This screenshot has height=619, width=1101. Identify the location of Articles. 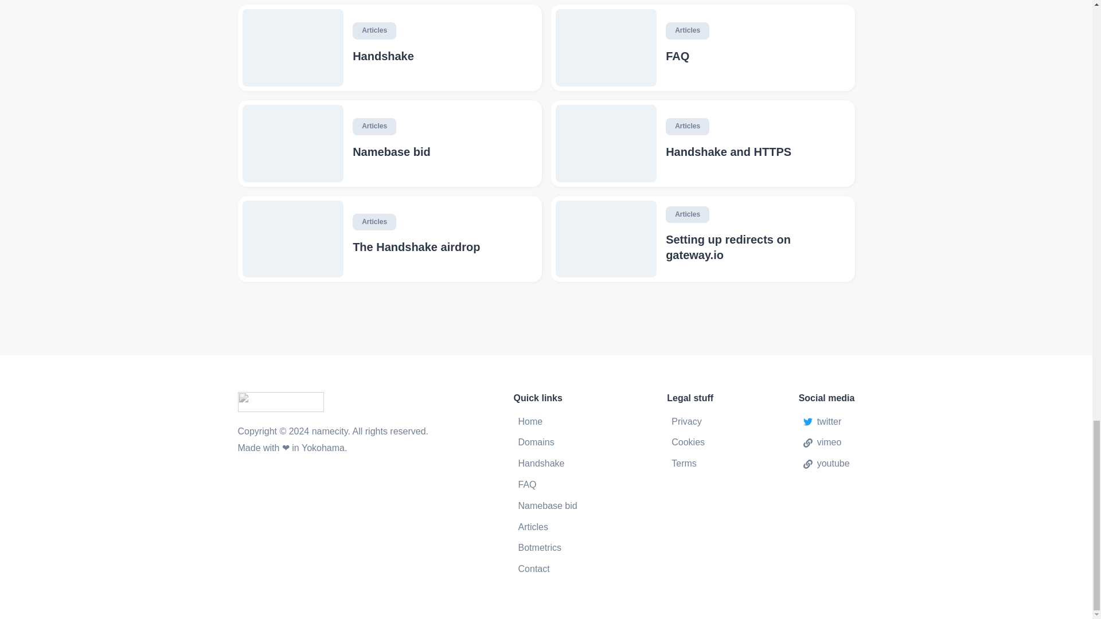
(374, 127).